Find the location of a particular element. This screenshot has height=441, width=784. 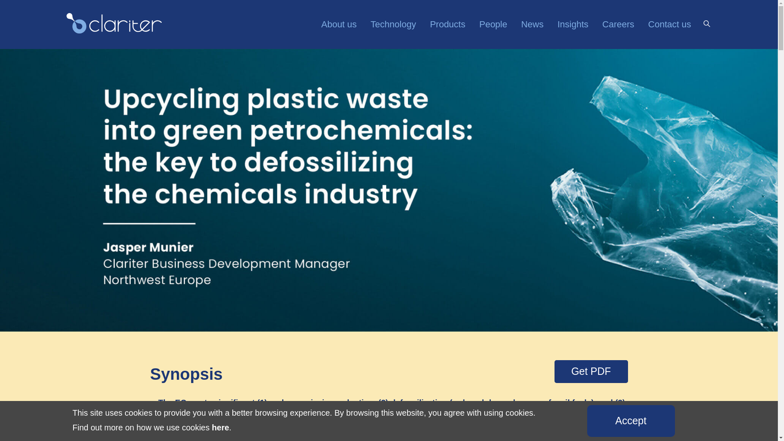

News is located at coordinates (532, 20).